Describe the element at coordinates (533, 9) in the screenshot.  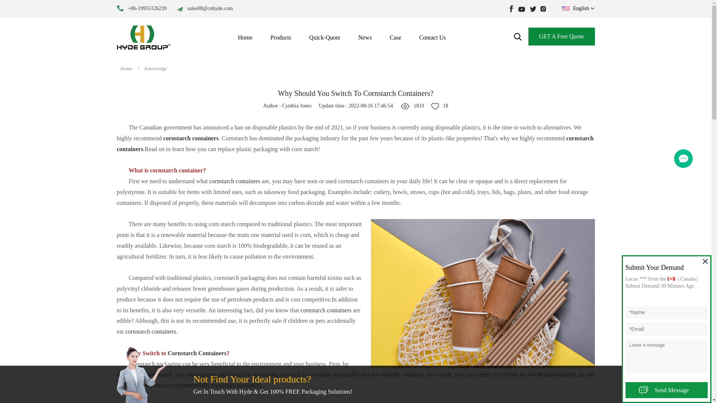
I see `Twitter` at that location.